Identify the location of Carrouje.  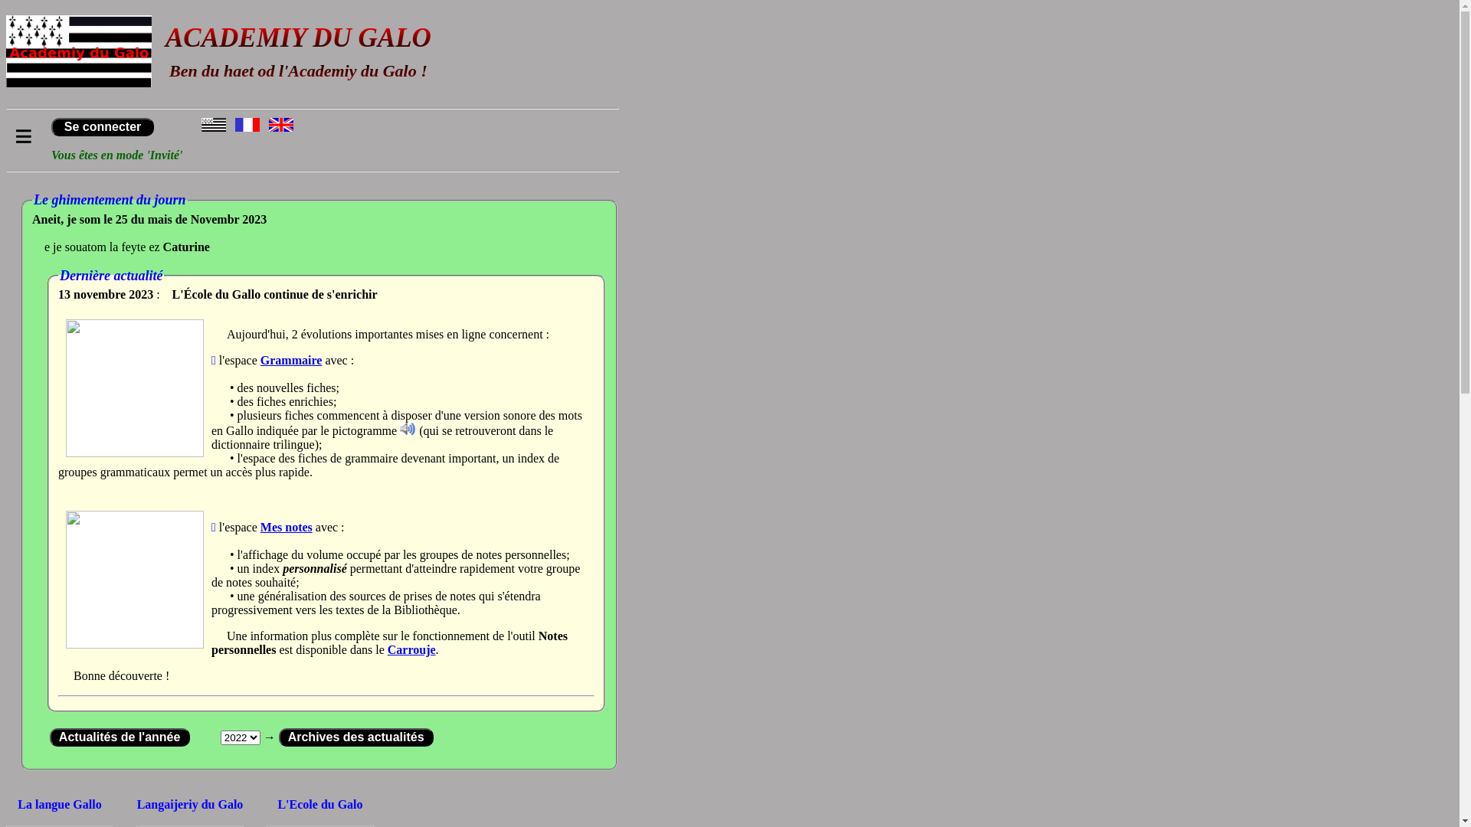
(412, 649).